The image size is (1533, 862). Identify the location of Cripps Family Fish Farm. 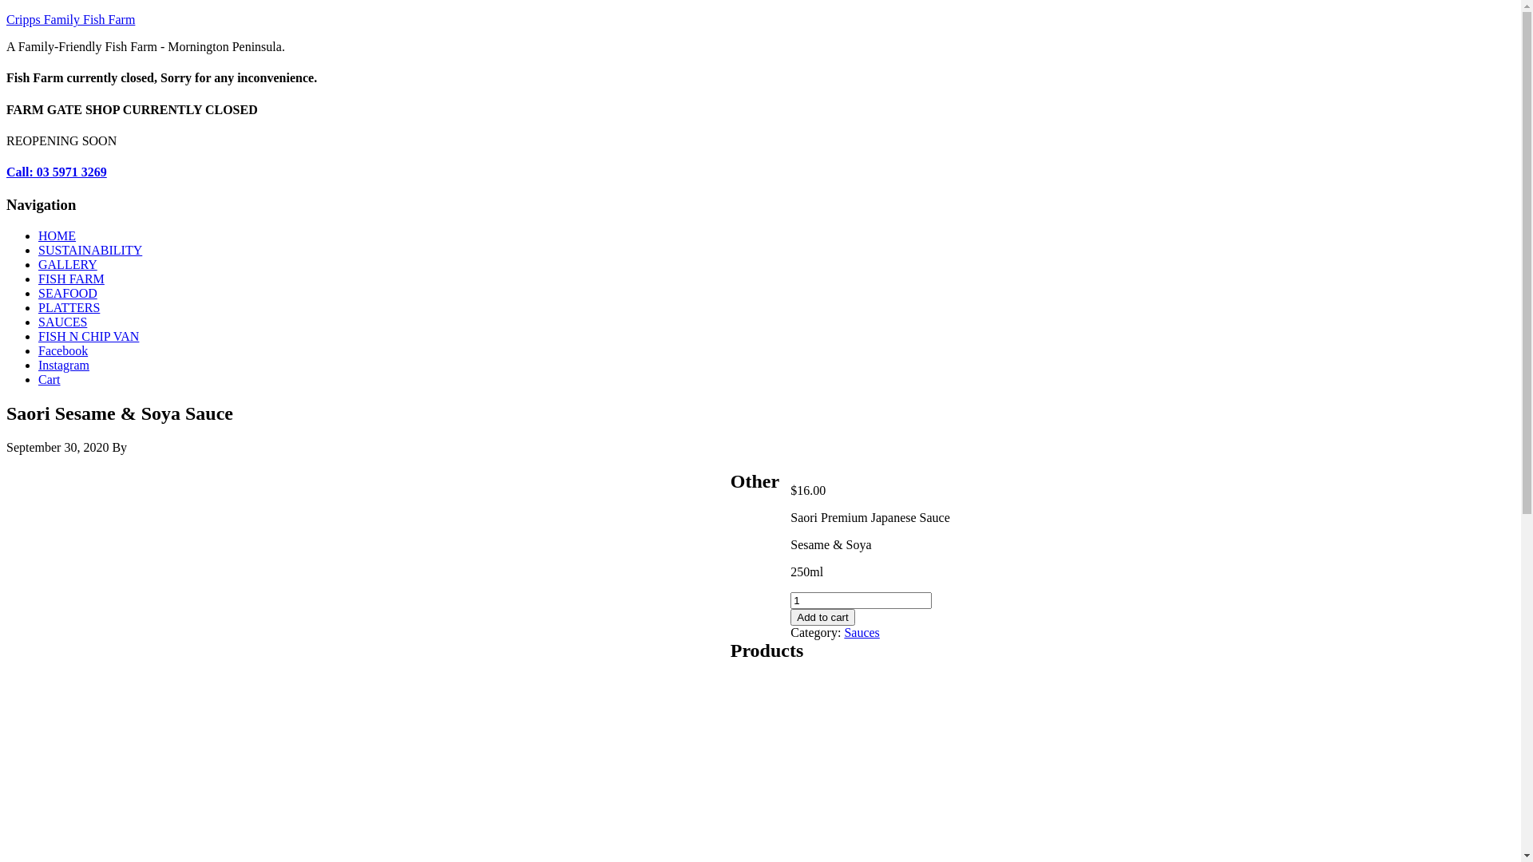
(70, 19).